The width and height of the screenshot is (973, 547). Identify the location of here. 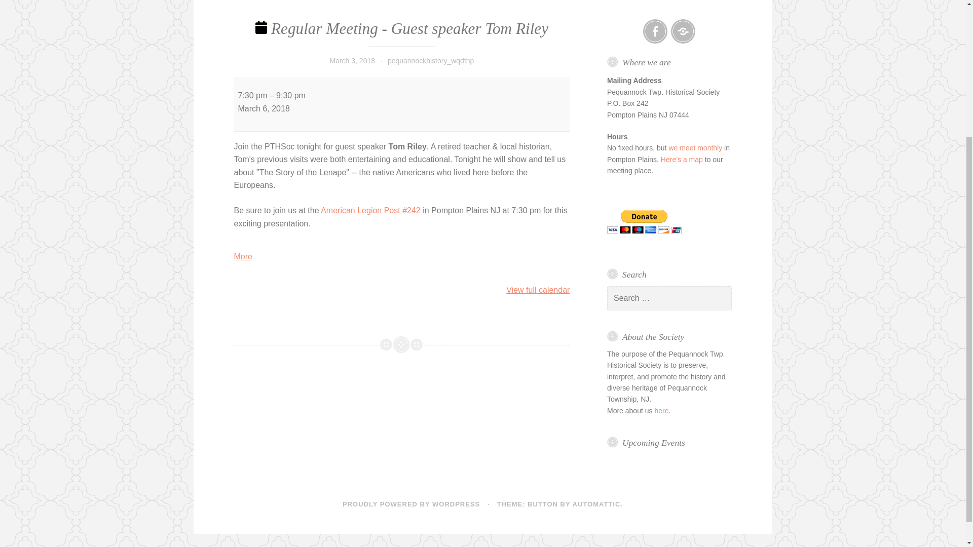
(661, 410).